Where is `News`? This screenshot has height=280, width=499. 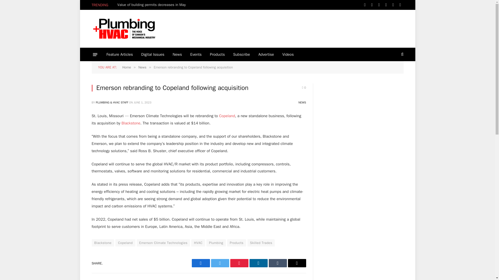 News is located at coordinates (177, 54).